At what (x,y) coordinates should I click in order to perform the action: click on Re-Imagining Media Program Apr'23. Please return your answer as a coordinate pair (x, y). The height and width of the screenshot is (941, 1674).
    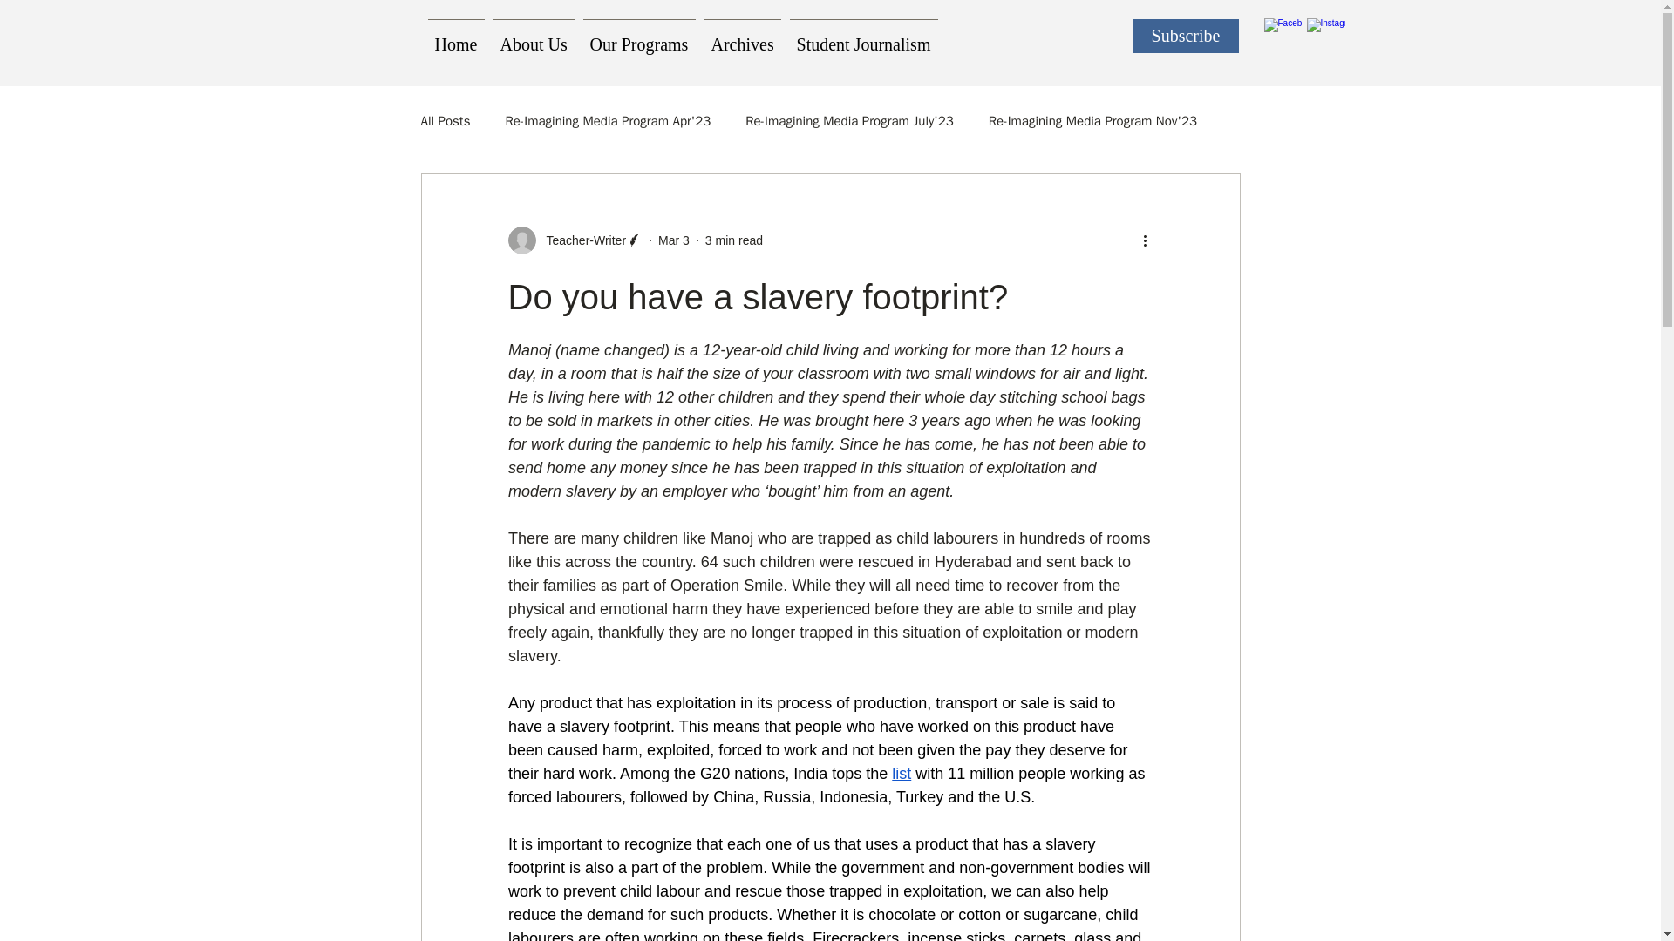
    Looking at the image, I should click on (607, 121).